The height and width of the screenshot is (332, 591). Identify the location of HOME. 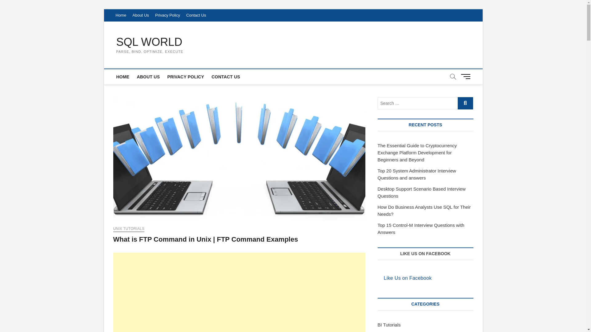
(123, 77).